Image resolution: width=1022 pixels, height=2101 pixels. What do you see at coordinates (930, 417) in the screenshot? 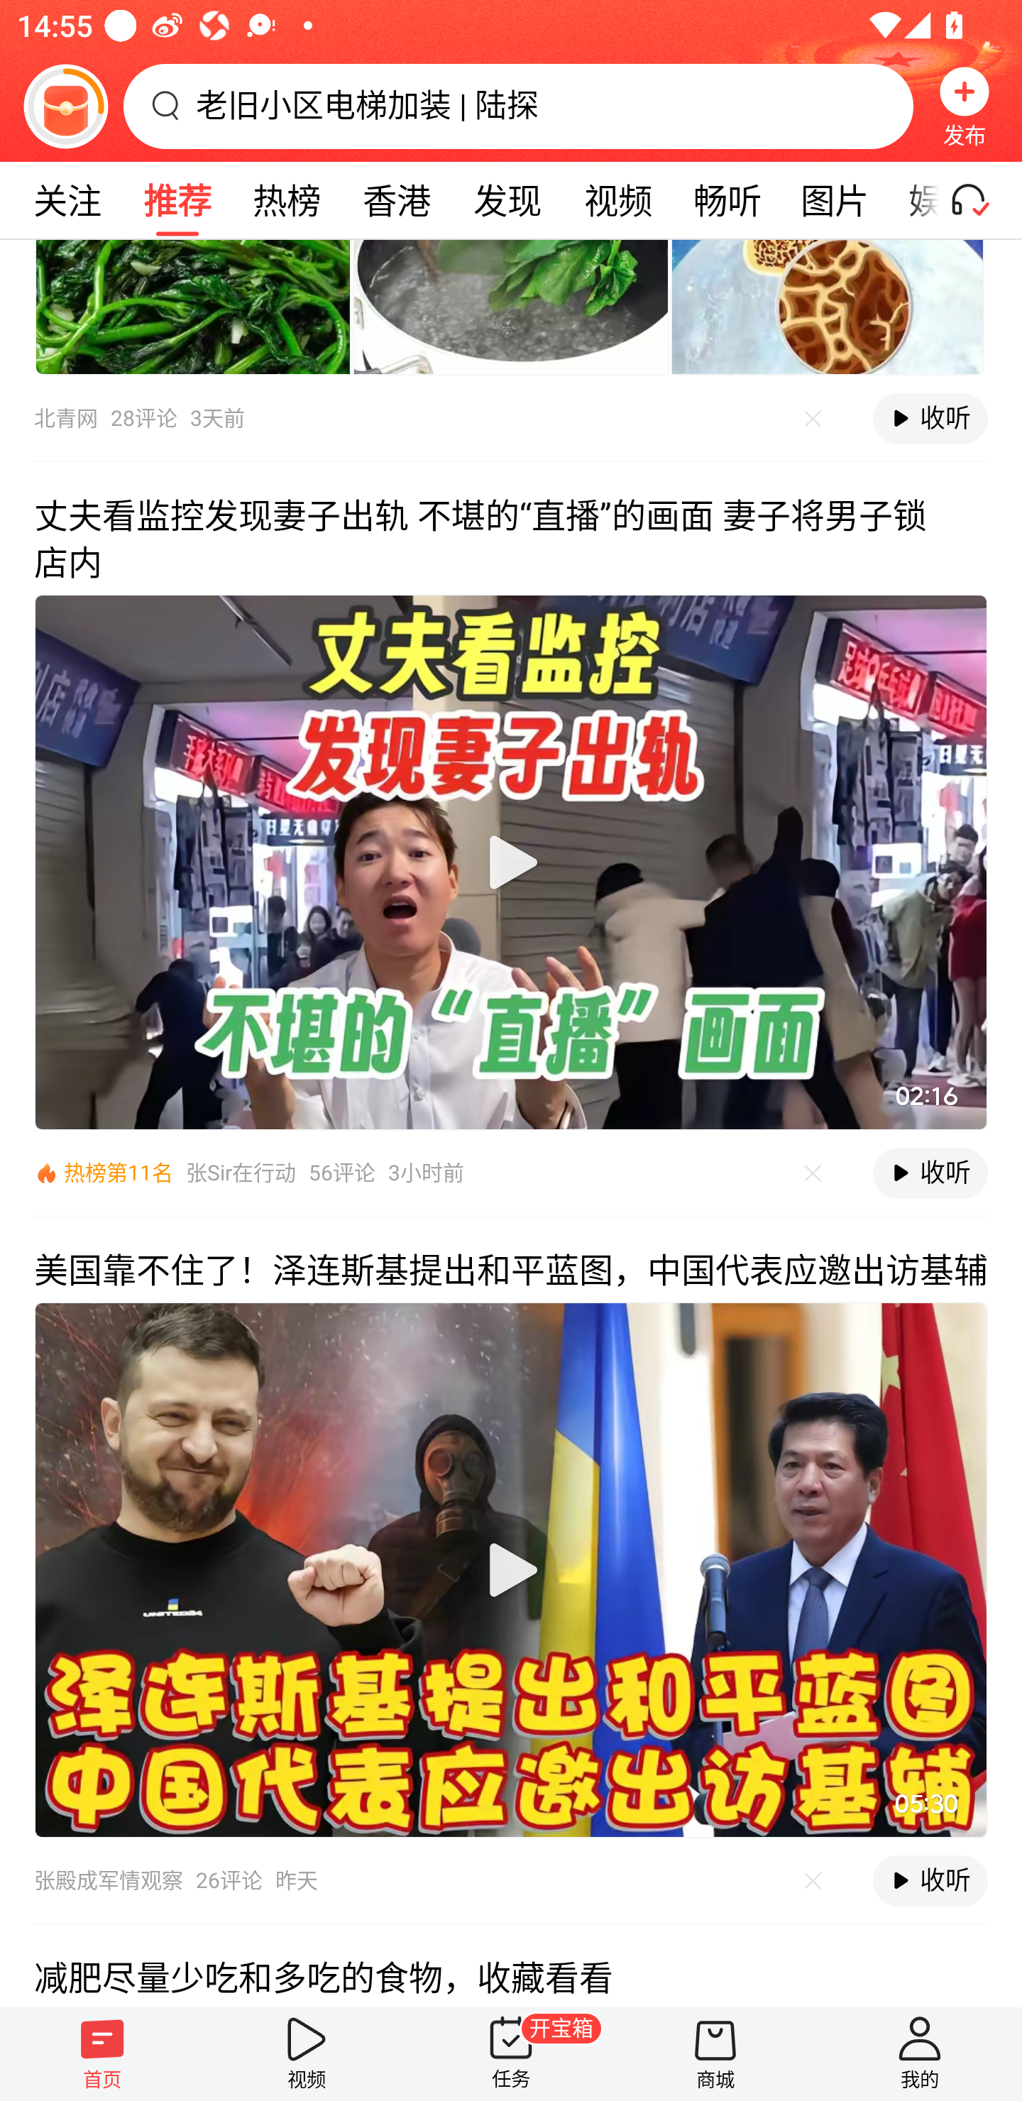
I see `收听` at bounding box center [930, 417].